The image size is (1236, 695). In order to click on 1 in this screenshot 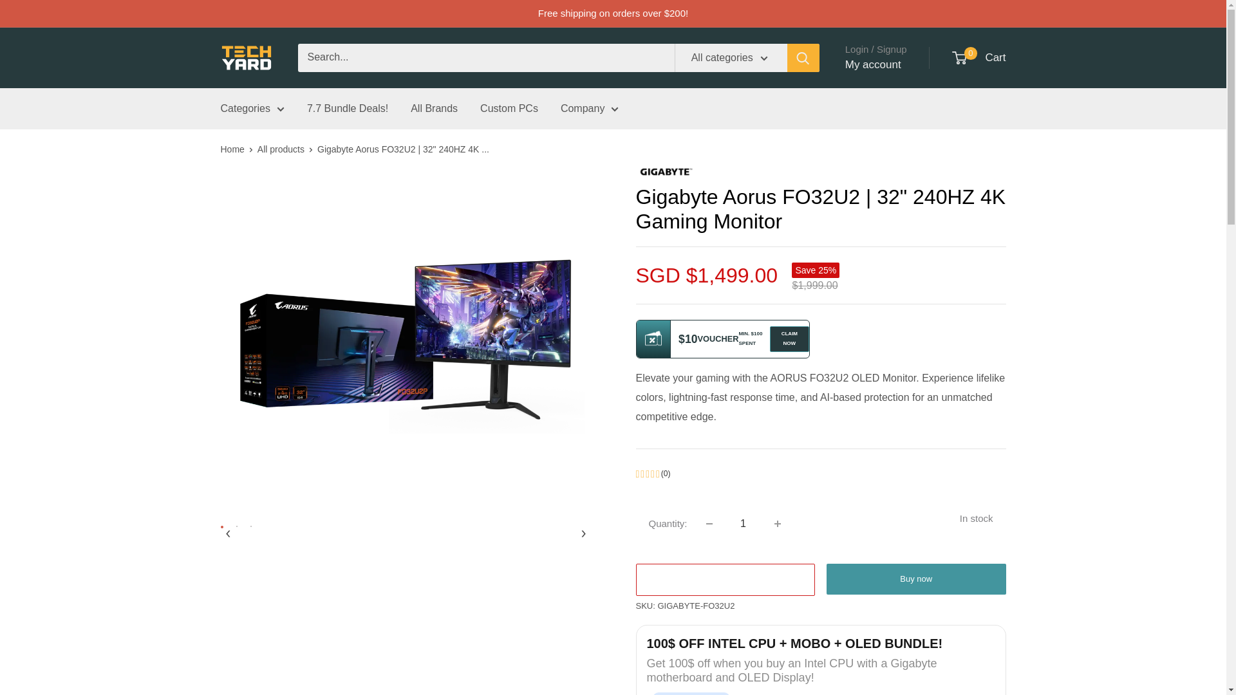, I will do `click(743, 523)`.